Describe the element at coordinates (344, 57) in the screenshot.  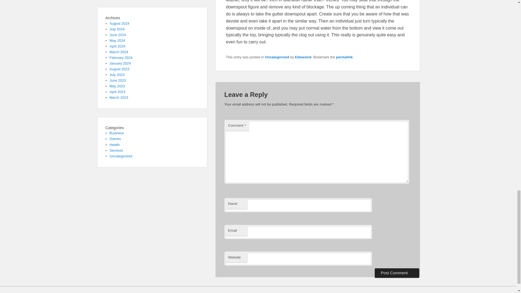
I see `Permalink to Tips on how to Unclog Most Gutter Spouts` at that location.